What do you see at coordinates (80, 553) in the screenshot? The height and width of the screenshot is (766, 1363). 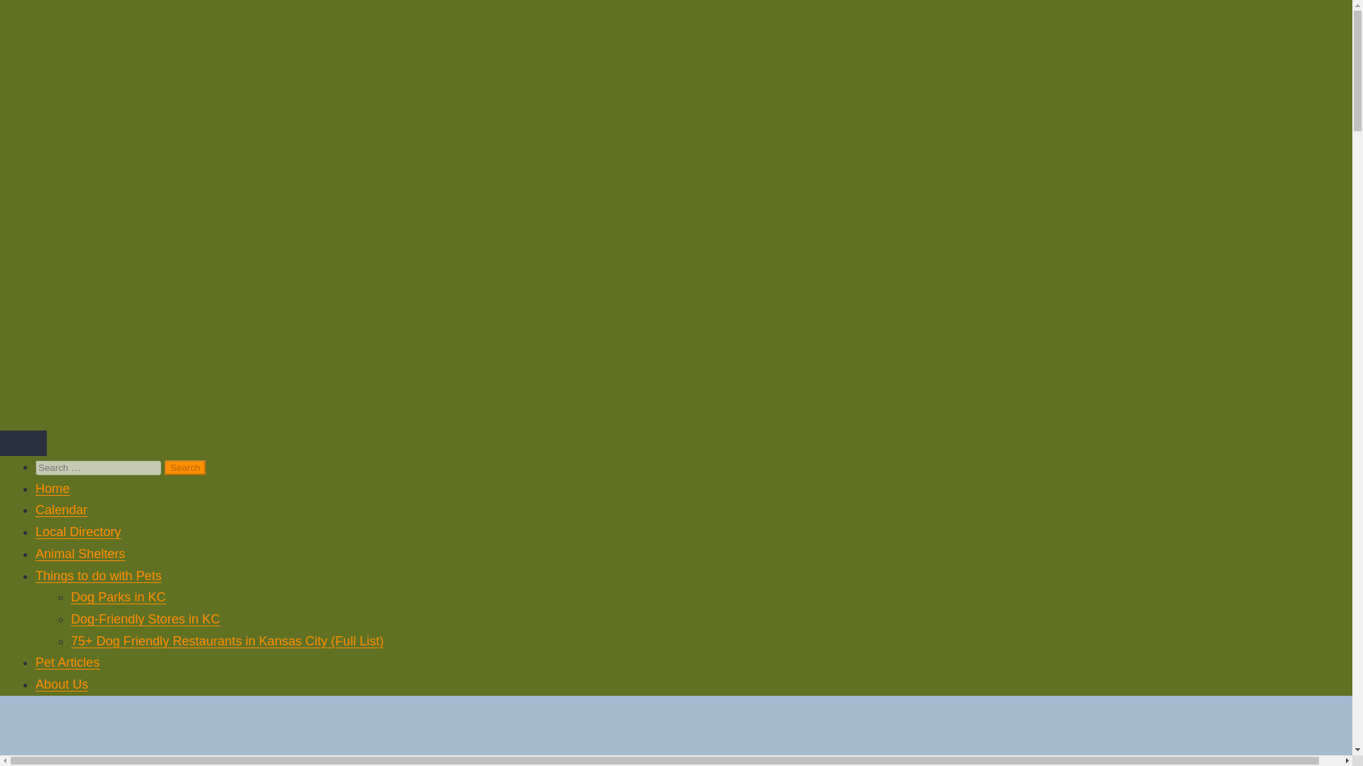 I see `Animal Shelters` at bounding box center [80, 553].